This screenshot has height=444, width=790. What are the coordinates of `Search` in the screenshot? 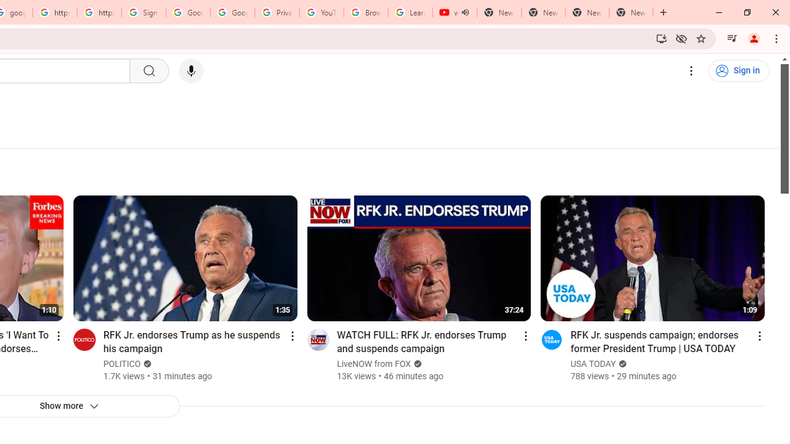 It's located at (148, 71).